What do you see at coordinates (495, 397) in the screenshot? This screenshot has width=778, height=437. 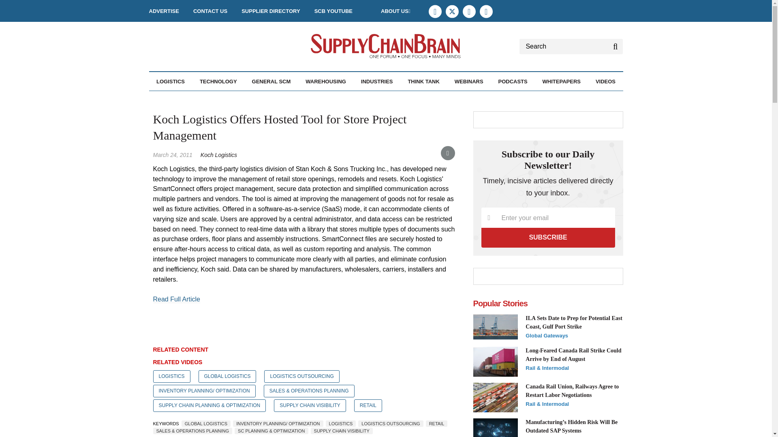 I see `canada-rail-freight-iStock-115879251.jpg` at bounding box center [495, 397].